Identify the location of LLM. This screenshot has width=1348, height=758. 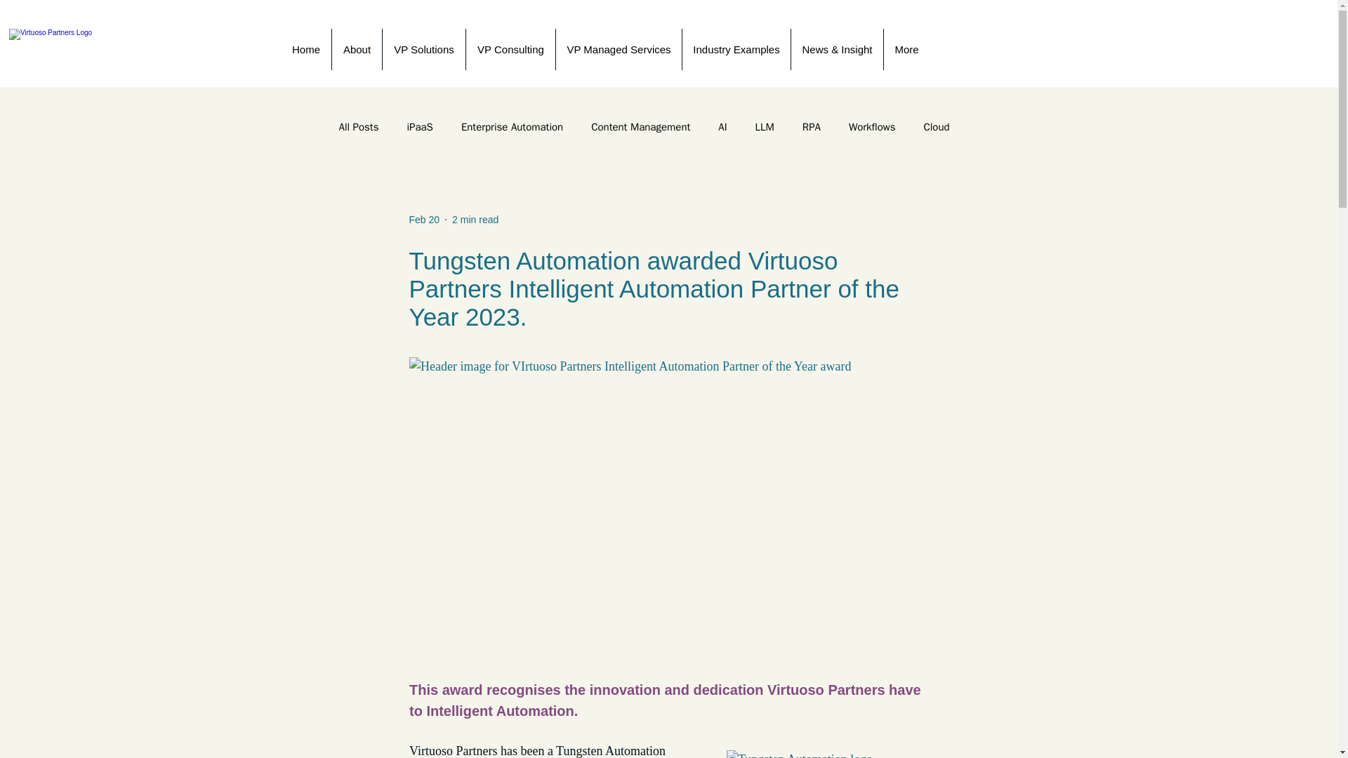
(764, 127).